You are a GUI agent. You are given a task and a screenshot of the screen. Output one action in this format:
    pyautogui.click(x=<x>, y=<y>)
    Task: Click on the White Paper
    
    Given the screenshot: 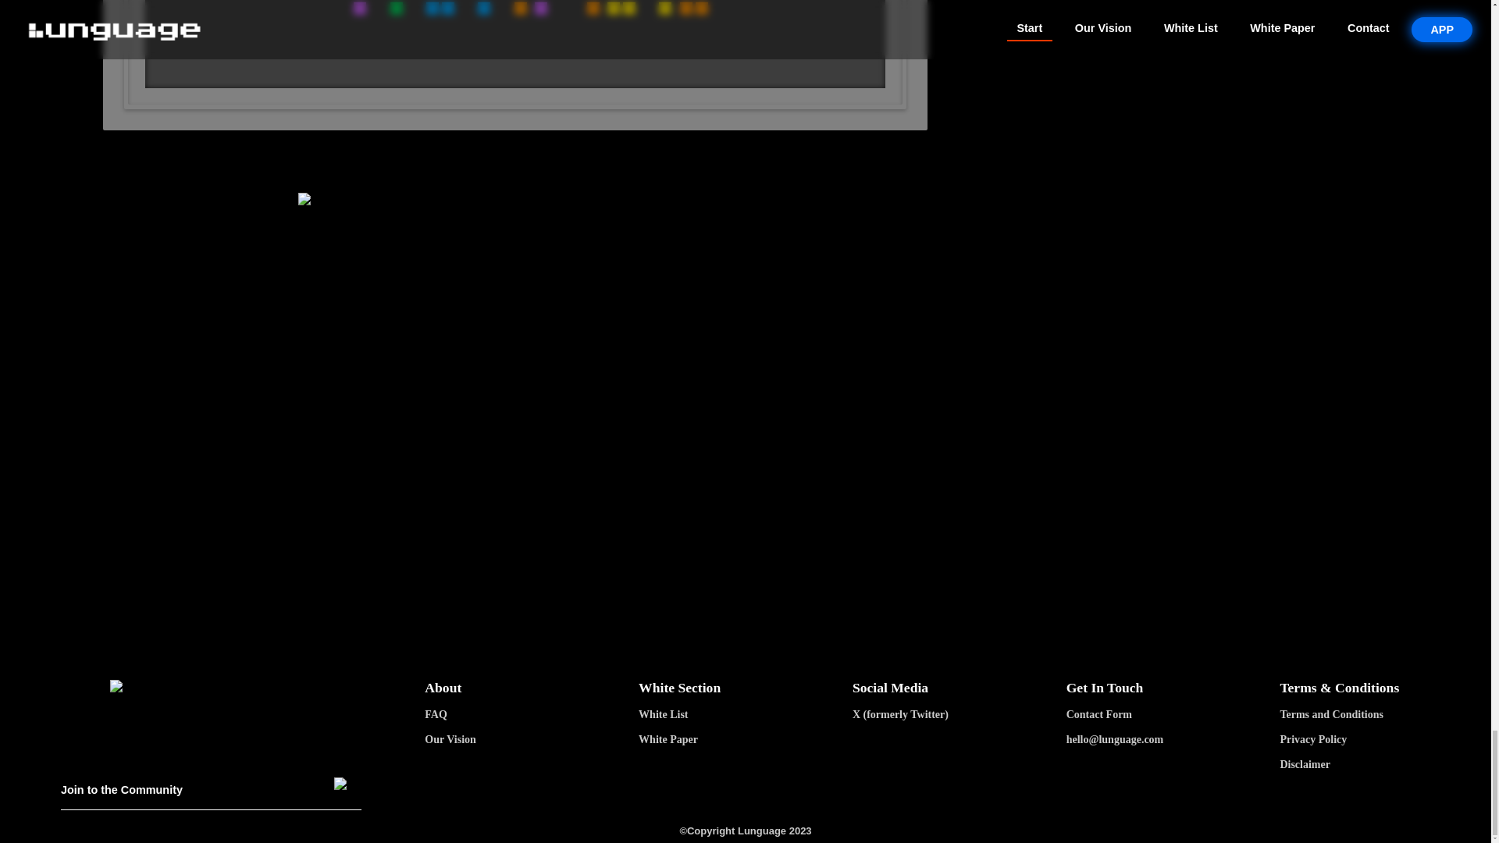 What is the action you would take?
    pyautogui.click(x=742, y=739)
    